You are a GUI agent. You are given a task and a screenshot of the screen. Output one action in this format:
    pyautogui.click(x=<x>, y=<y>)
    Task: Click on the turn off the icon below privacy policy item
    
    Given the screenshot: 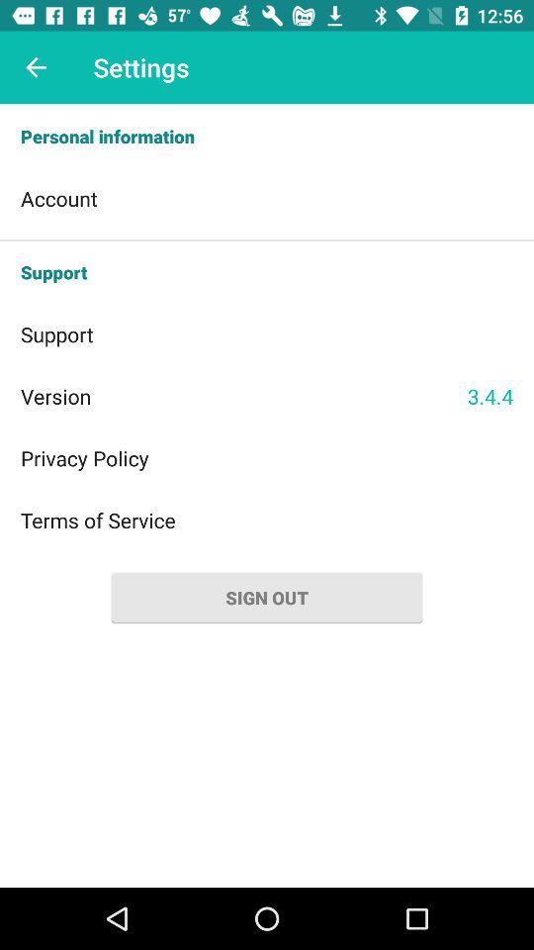 What is the action you would take?
    pyautogui.click(x=267, y=521)
    